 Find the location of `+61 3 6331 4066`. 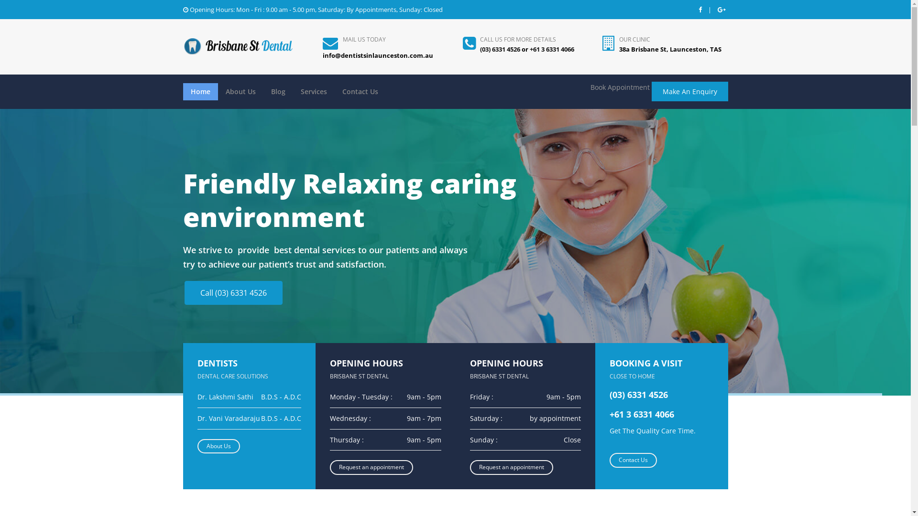

+61 3 6331 4066 is located at coordinates (552, 49).